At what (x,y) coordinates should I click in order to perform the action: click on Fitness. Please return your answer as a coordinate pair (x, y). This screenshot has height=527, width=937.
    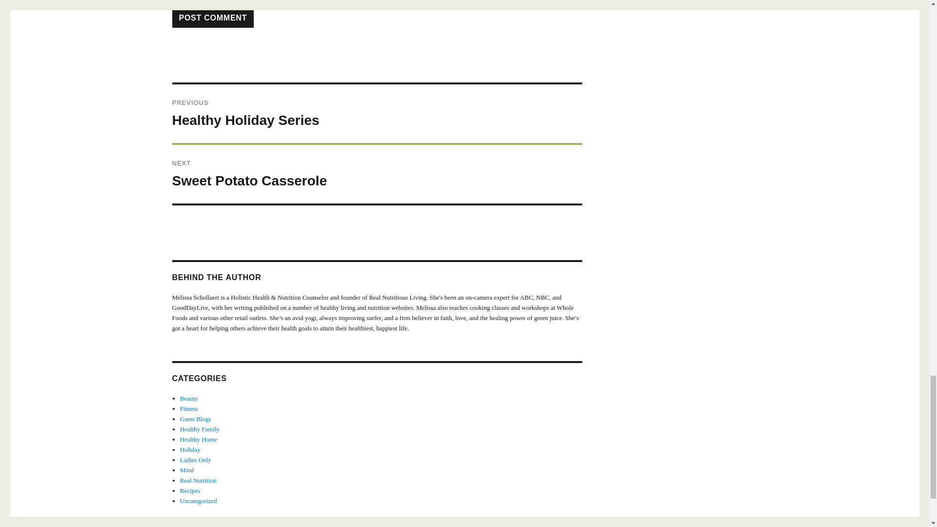
    Looking at the image, I should click on (188, 408).